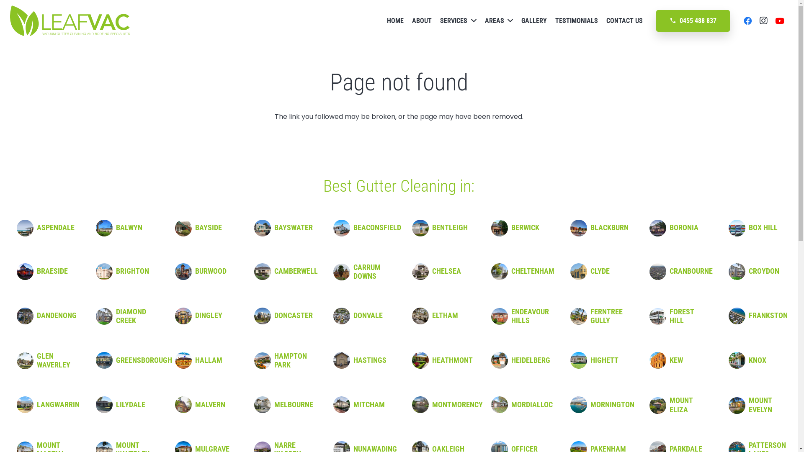 The height and width of the screenshot is (452, 804). Describe the element at coordinates (534, 21) in the screenshot. I see `GALLERY` at that location.